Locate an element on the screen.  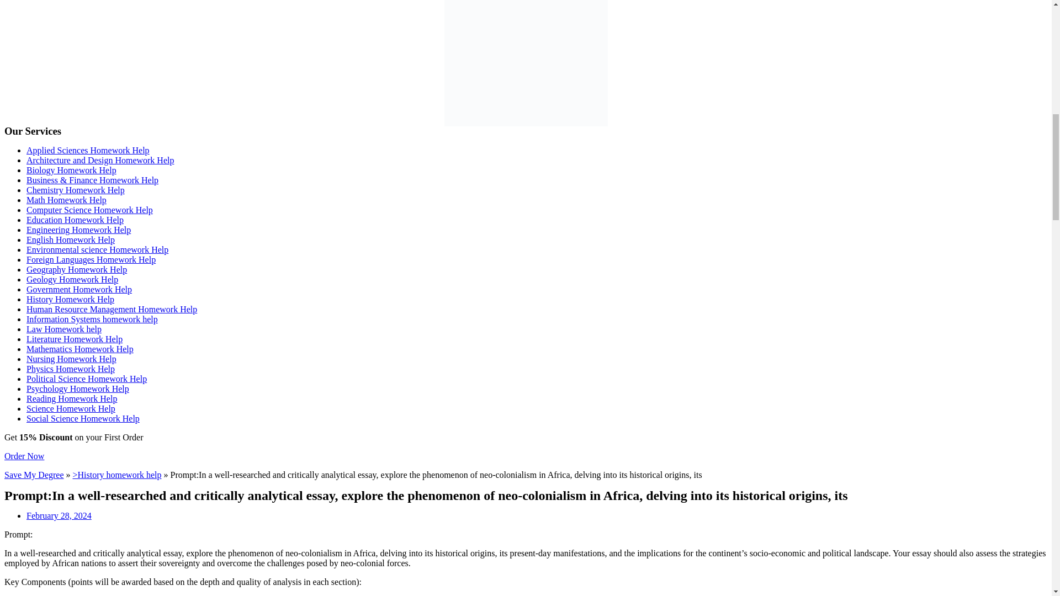
Applied Sciences Homework Help is located at coordinates (88, 150).